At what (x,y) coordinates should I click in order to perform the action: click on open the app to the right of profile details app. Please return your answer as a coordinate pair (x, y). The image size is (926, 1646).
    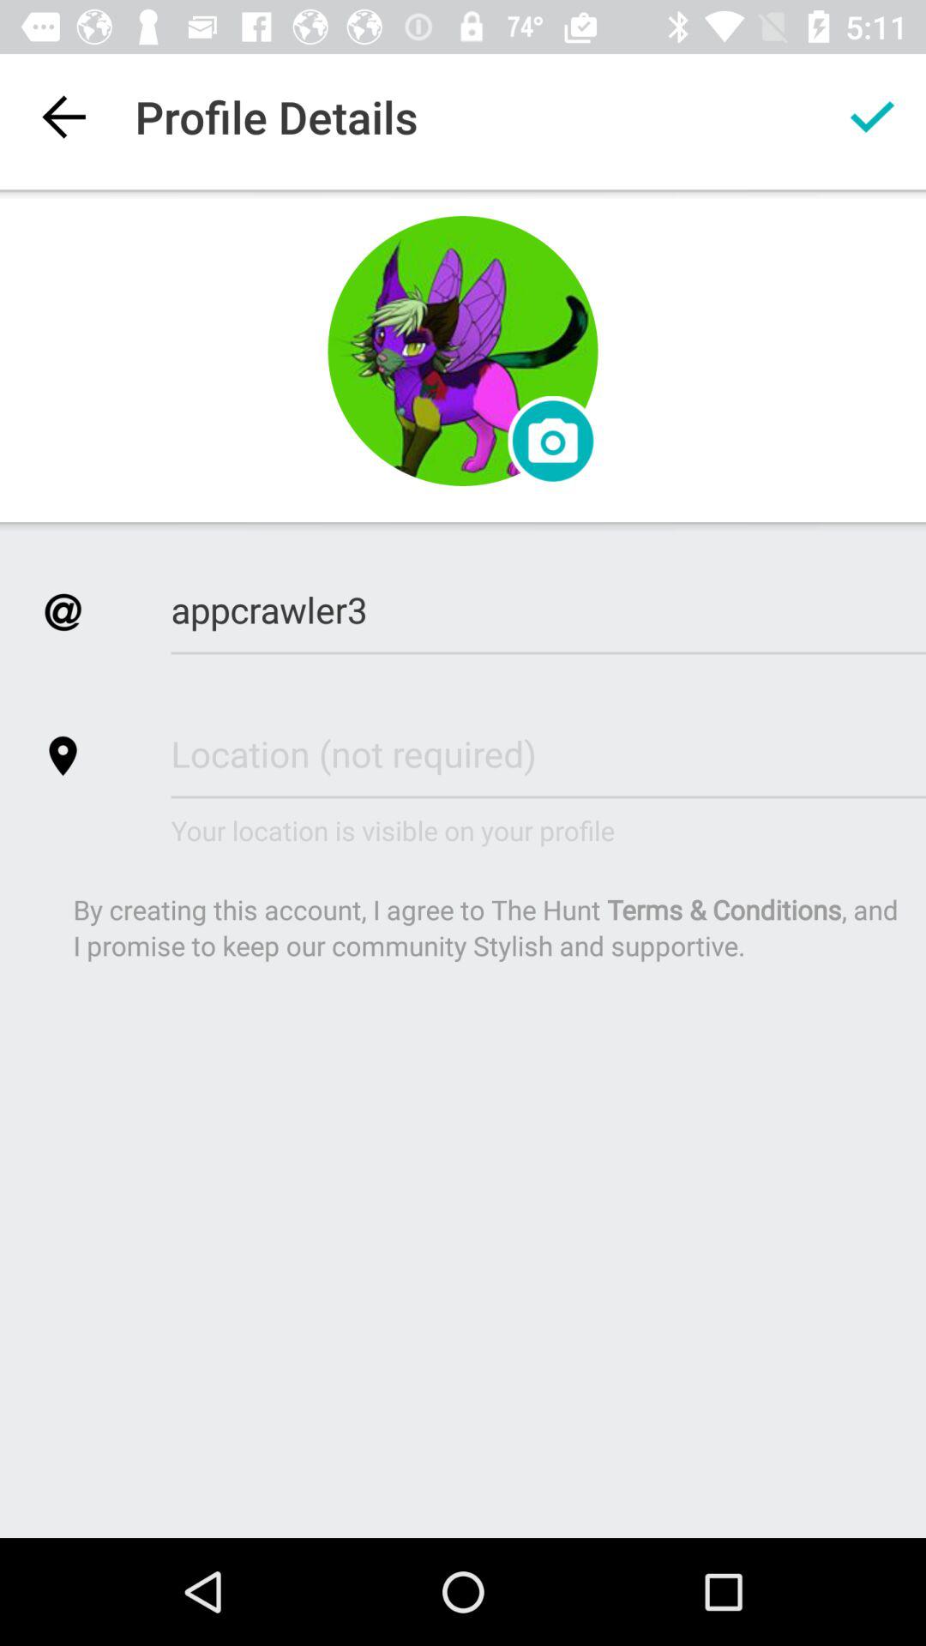
    Looking at the image, I should click on (871, 117).